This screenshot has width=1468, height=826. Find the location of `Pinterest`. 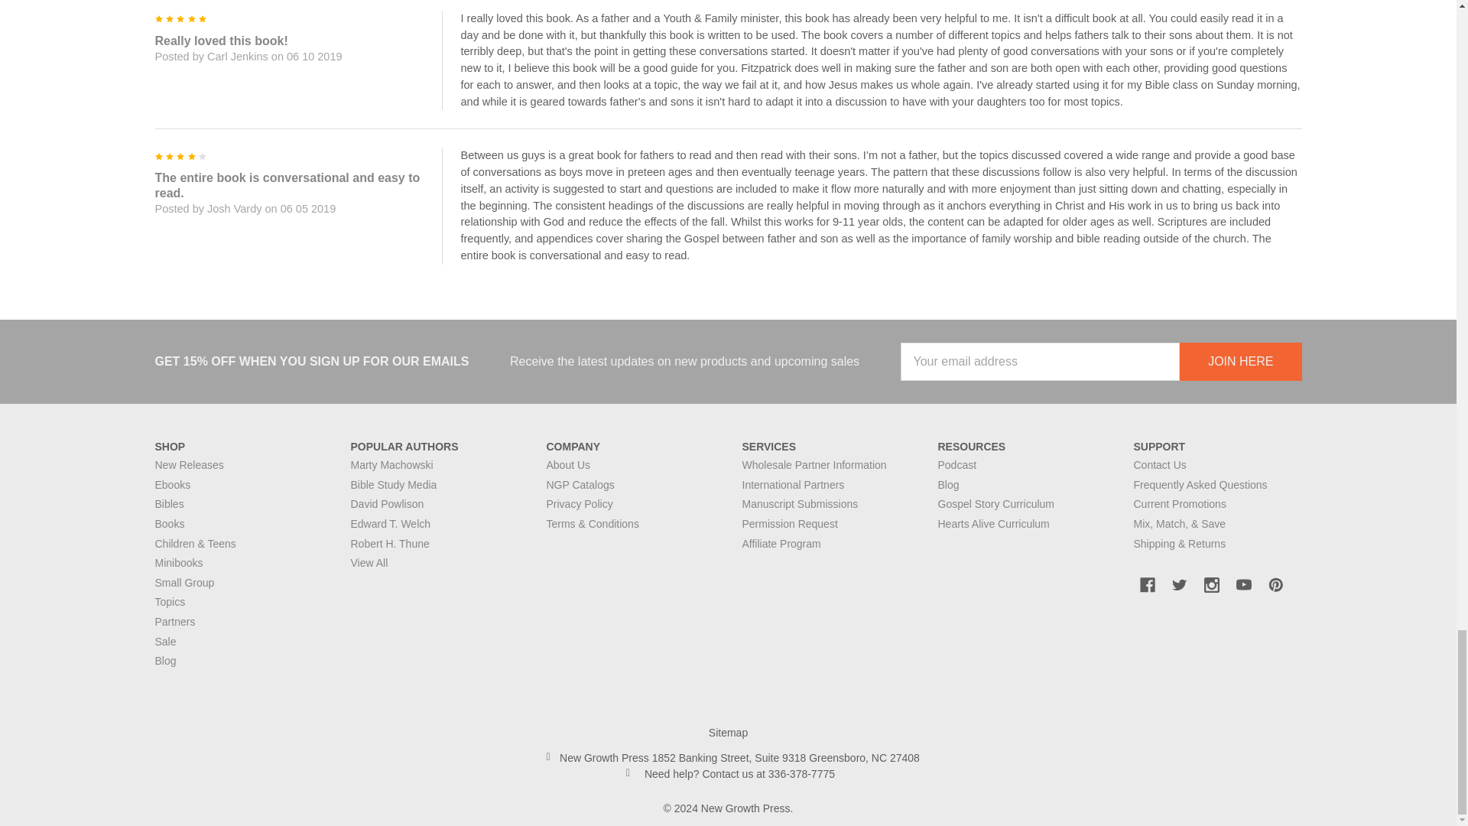

Pinterest is located at coordinates (1275, 585).